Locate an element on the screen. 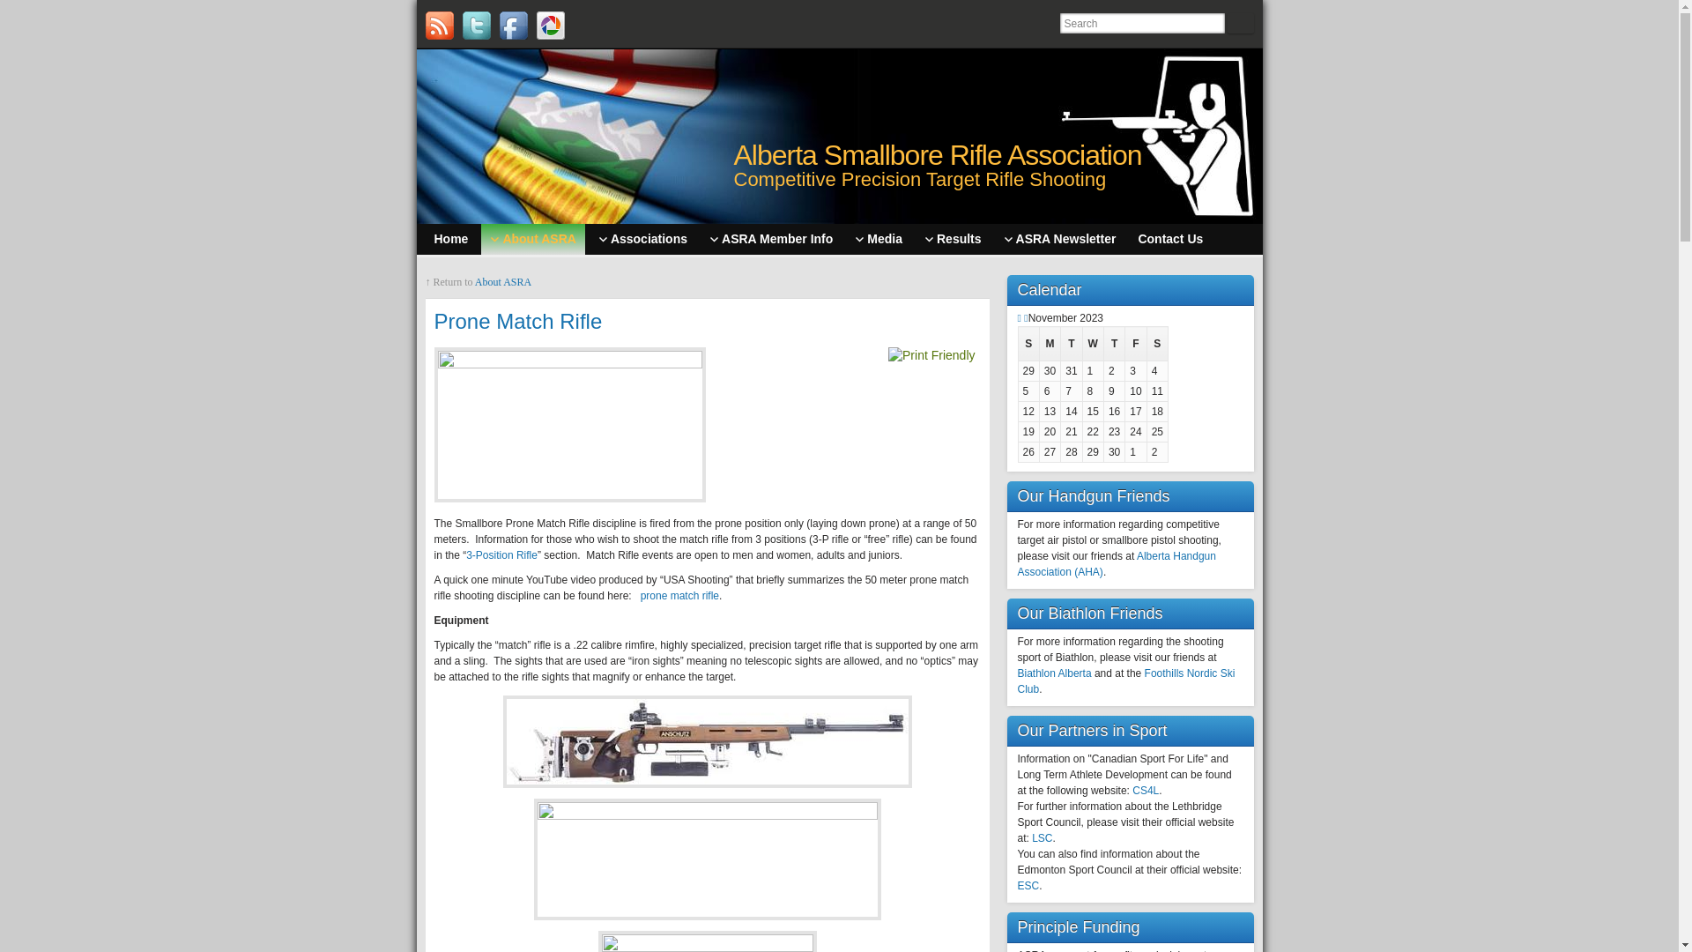  ASRA Member Info is located at coordinates (771, 240).